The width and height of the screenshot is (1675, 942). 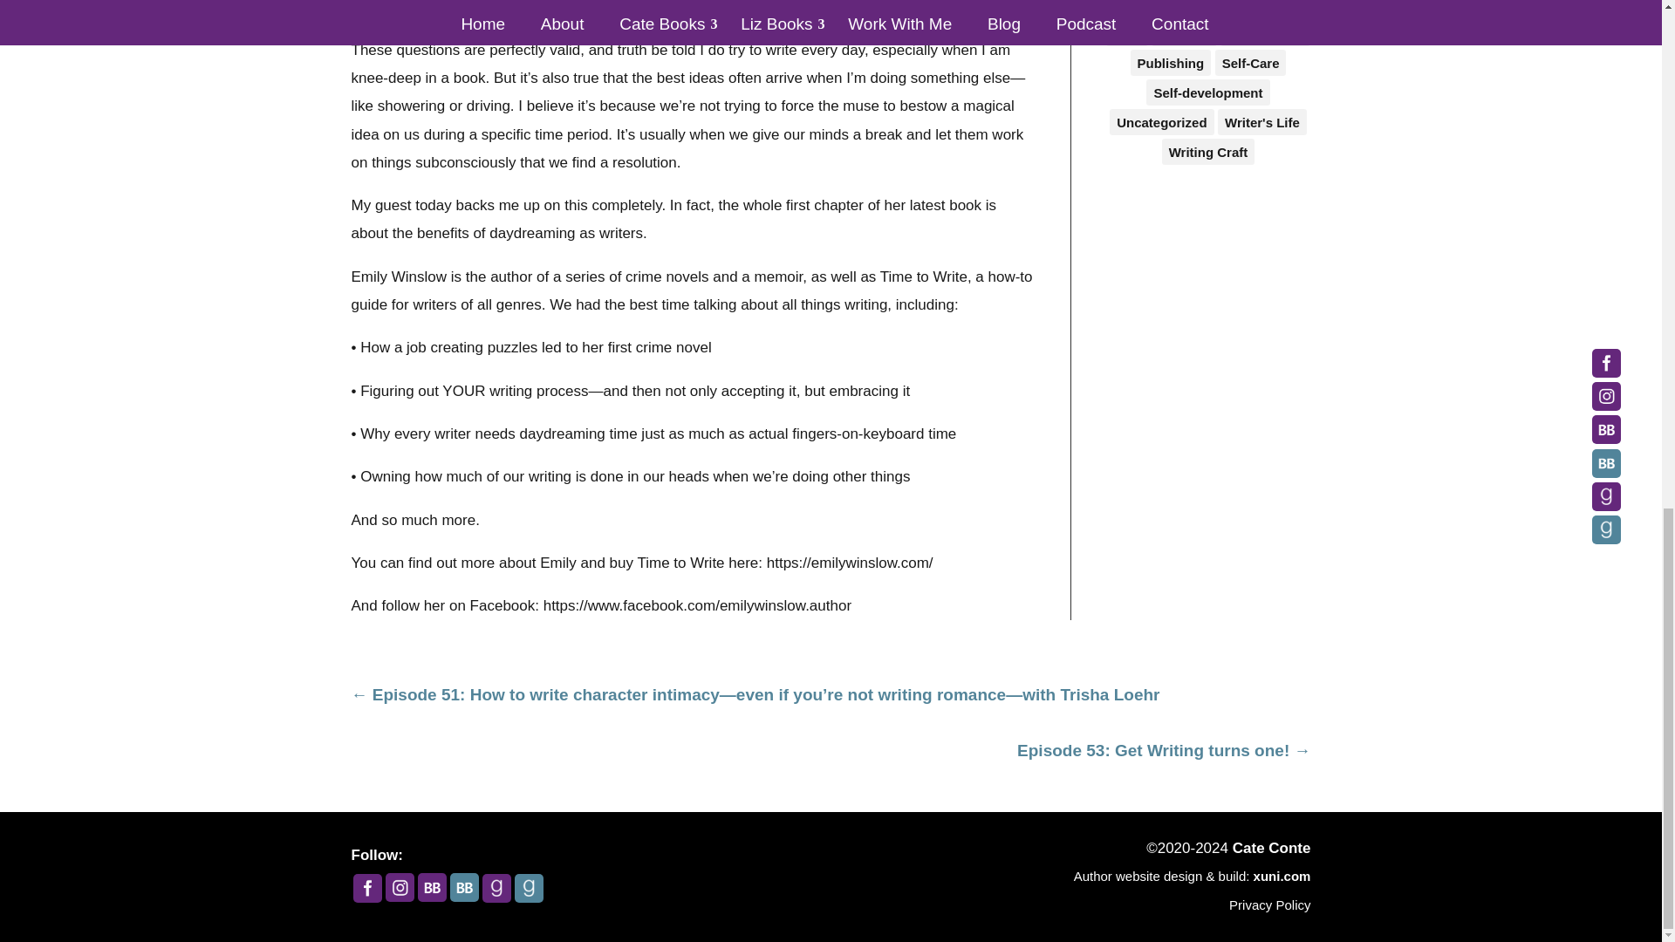 What do you see at coordinates (1126, 32) in the screenshot?
I see `Pets` at bounding box center [1126, 32].